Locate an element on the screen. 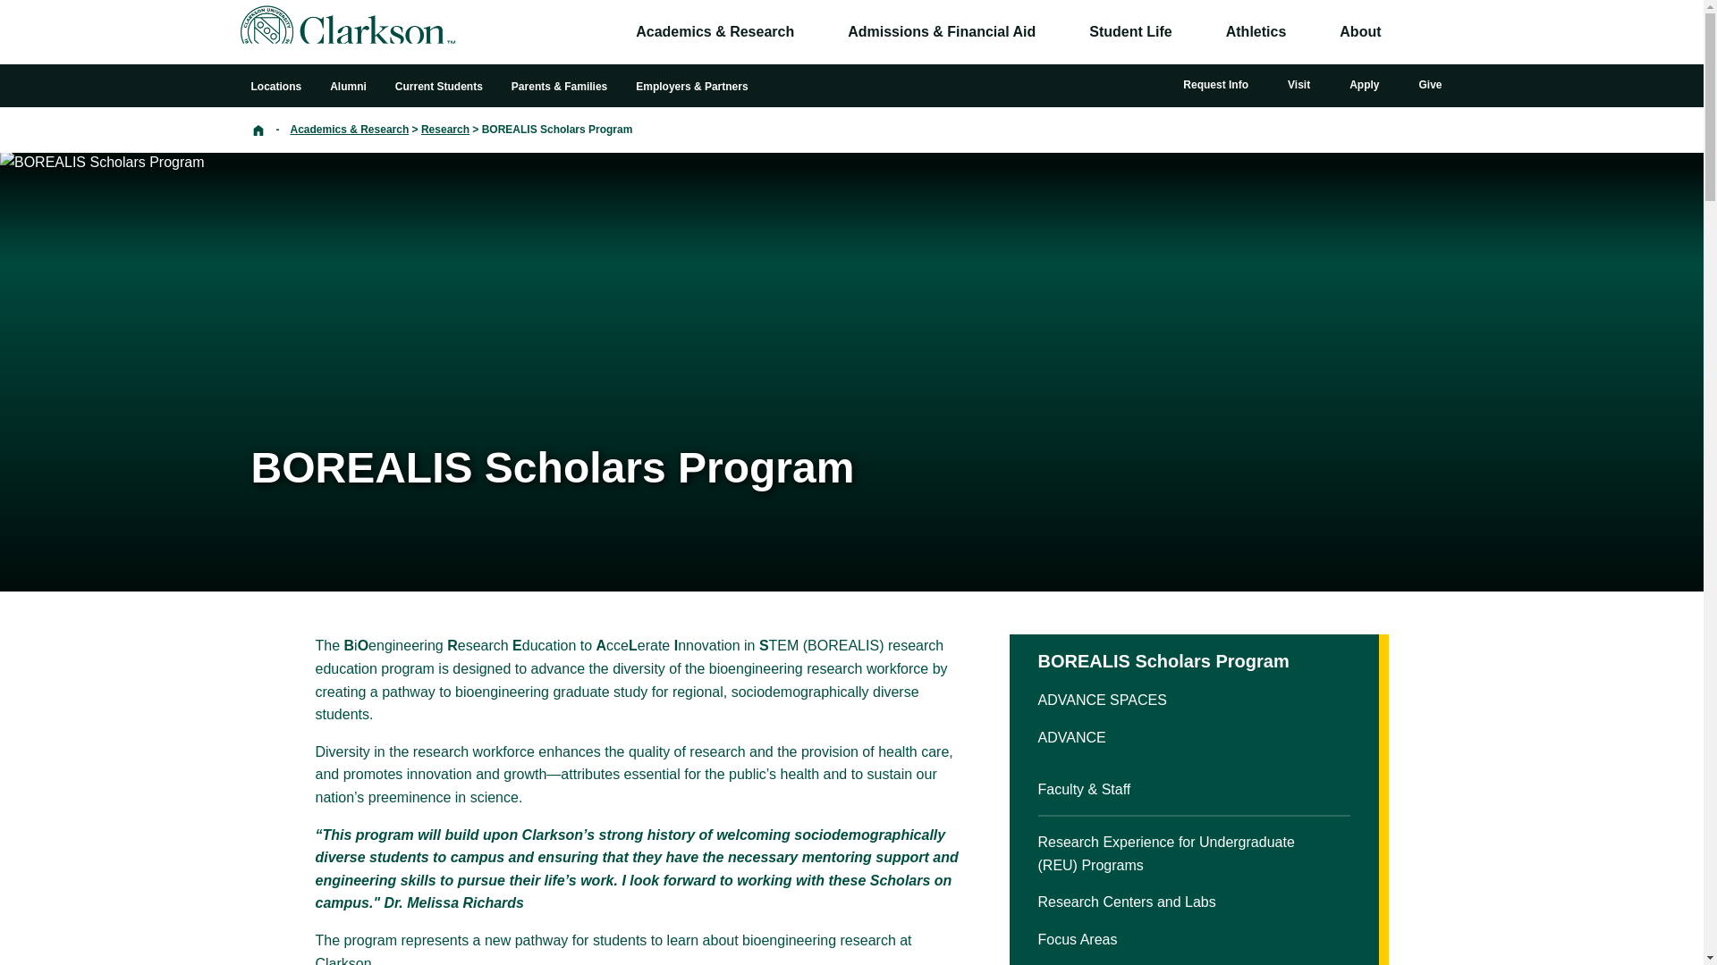 Image resolution: width=1717 pixels, height=965 pixels. Toggle submenu is located at coordinates (1399, 32).